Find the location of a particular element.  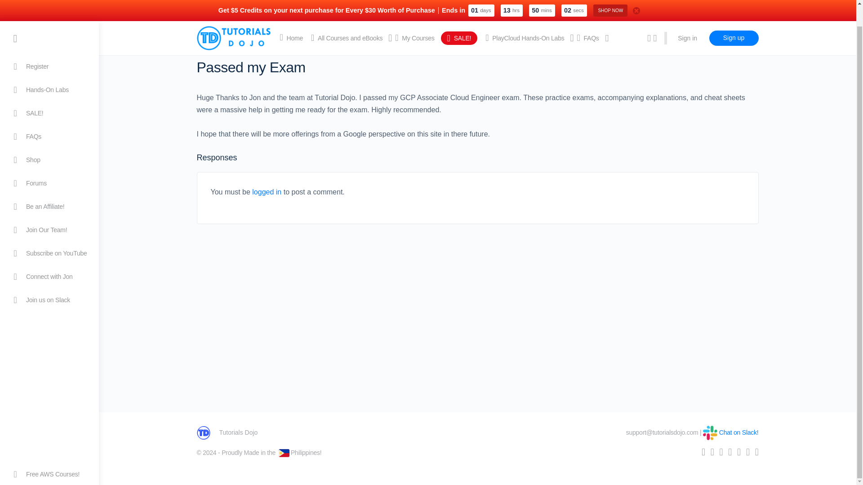

Register is located at coordinates (49, 45).